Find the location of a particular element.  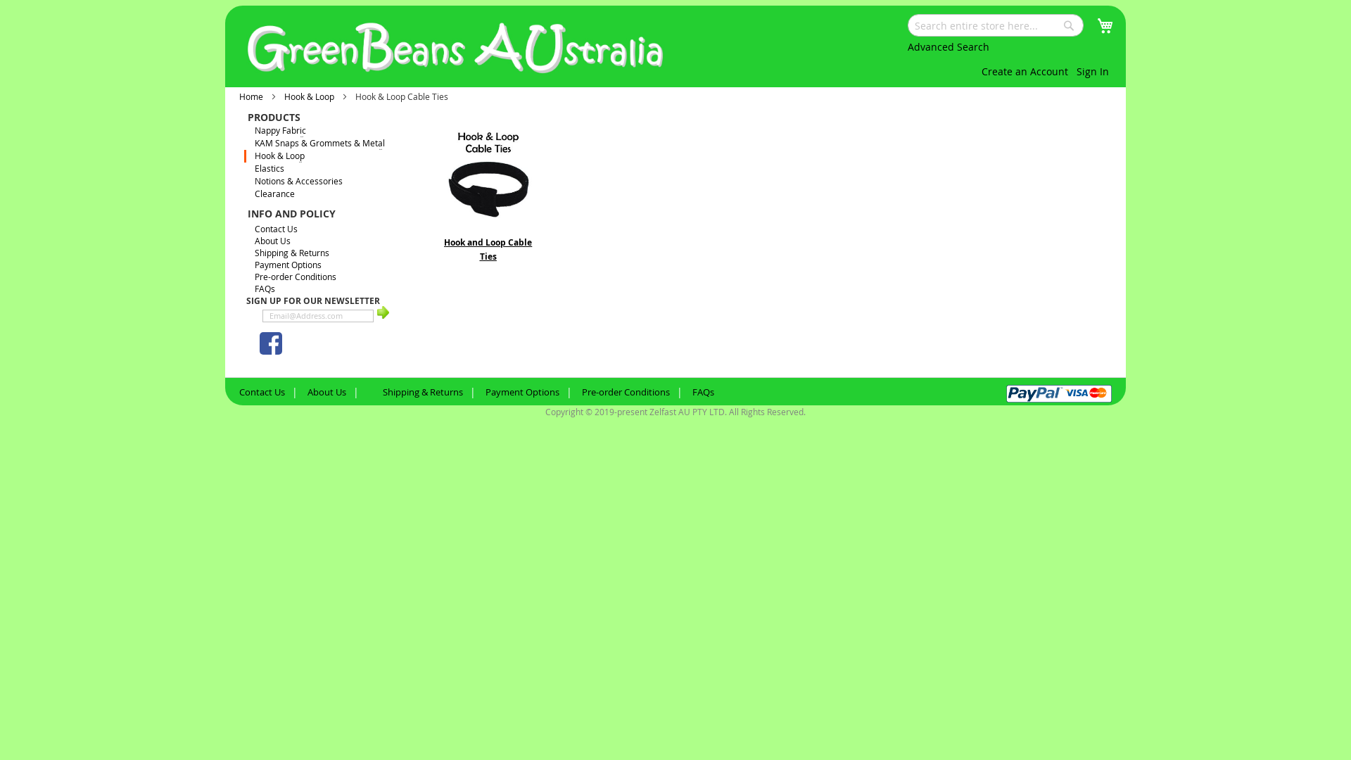

Search is located at coordinates (1069, 25).